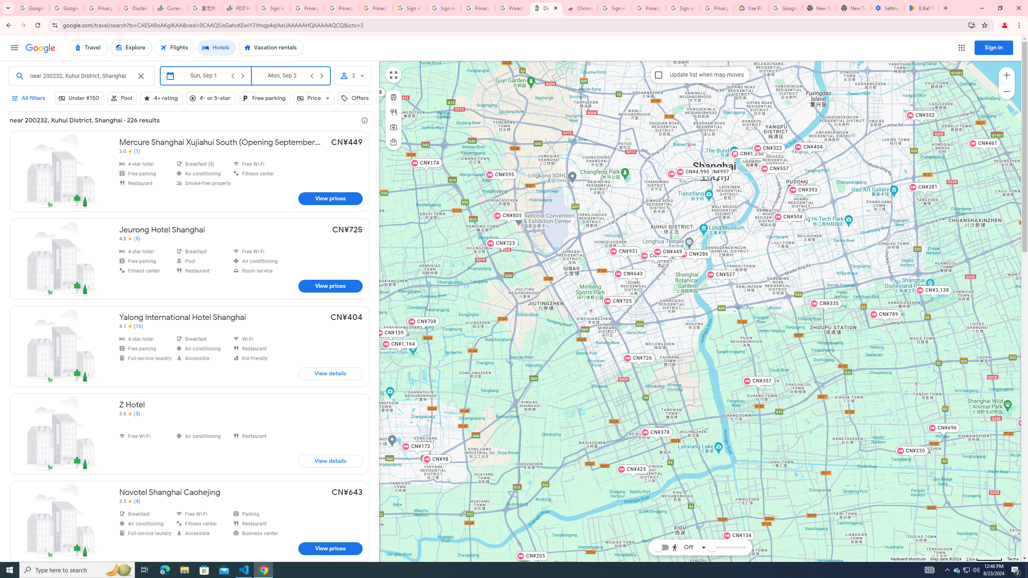  I want to click on View larger map, so click(394, 75).